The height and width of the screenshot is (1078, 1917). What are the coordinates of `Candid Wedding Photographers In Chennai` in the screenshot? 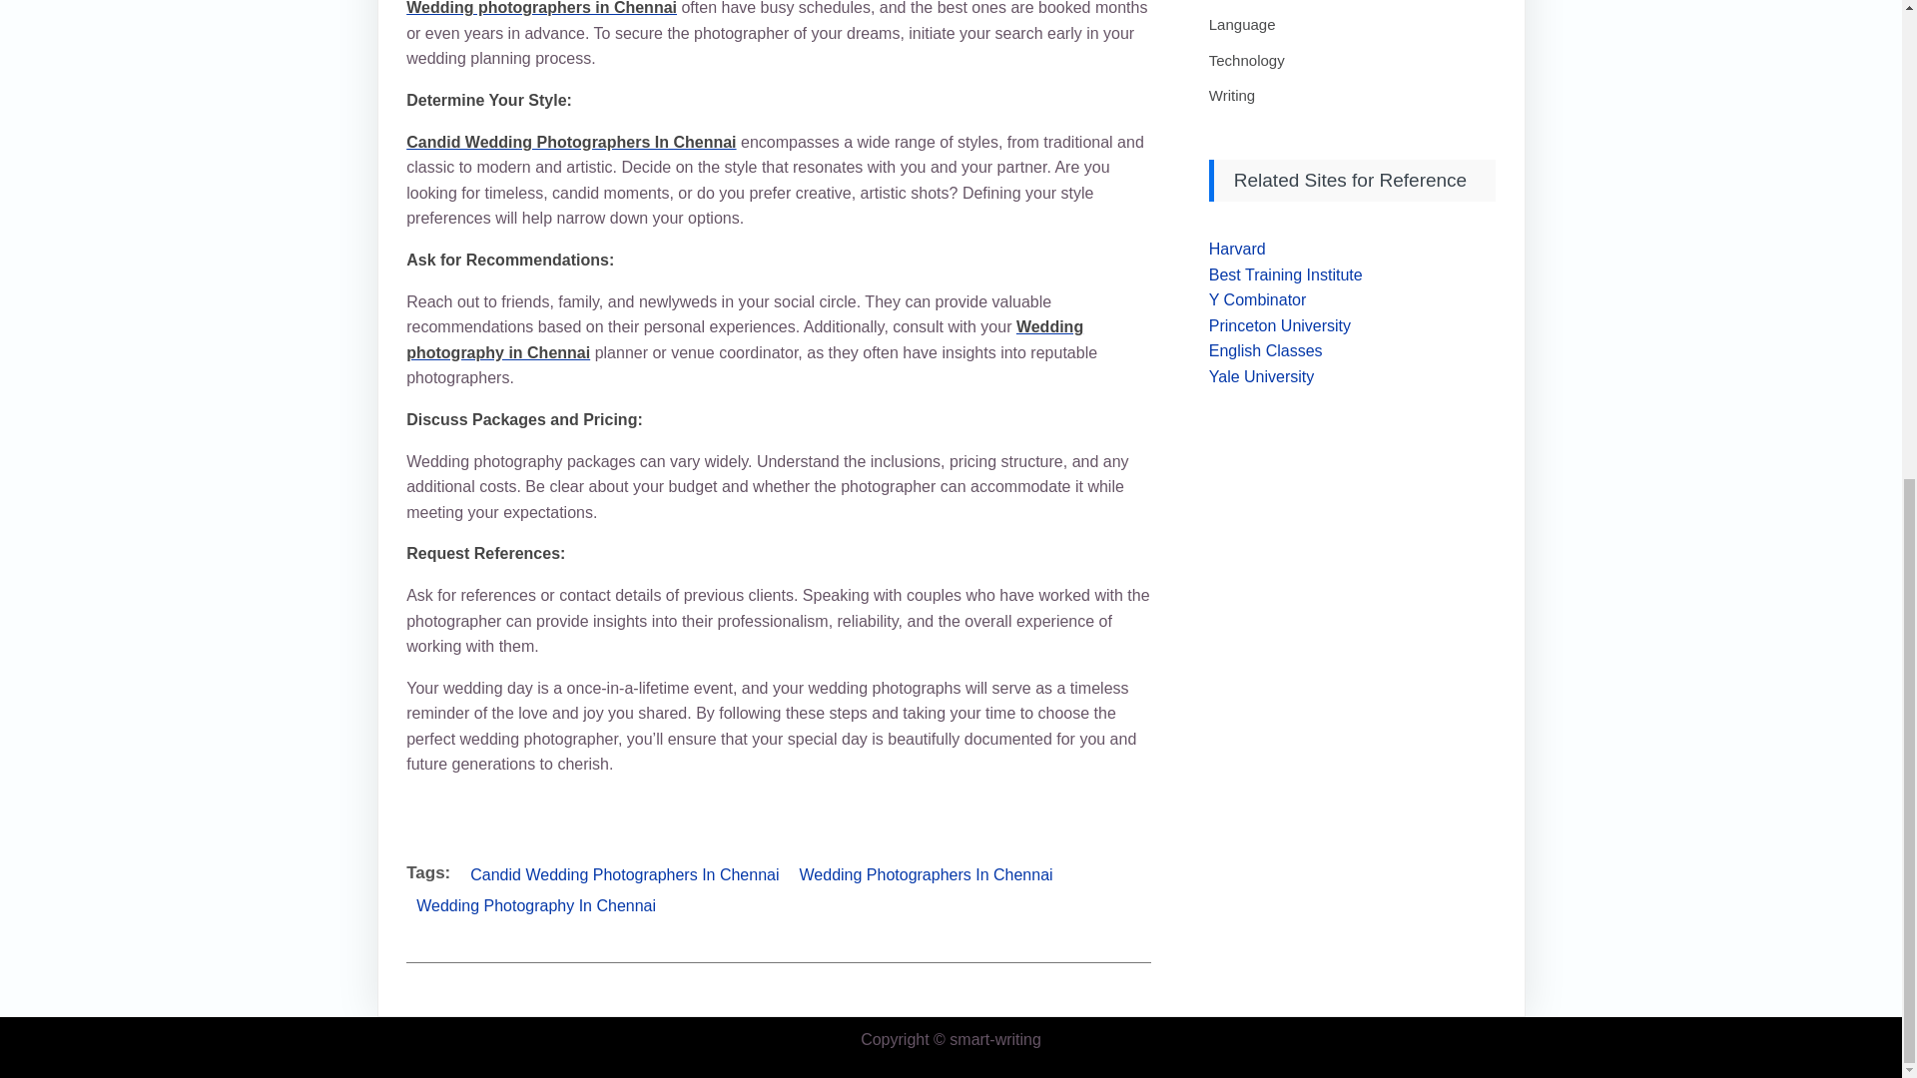 It's located at (623, 874).